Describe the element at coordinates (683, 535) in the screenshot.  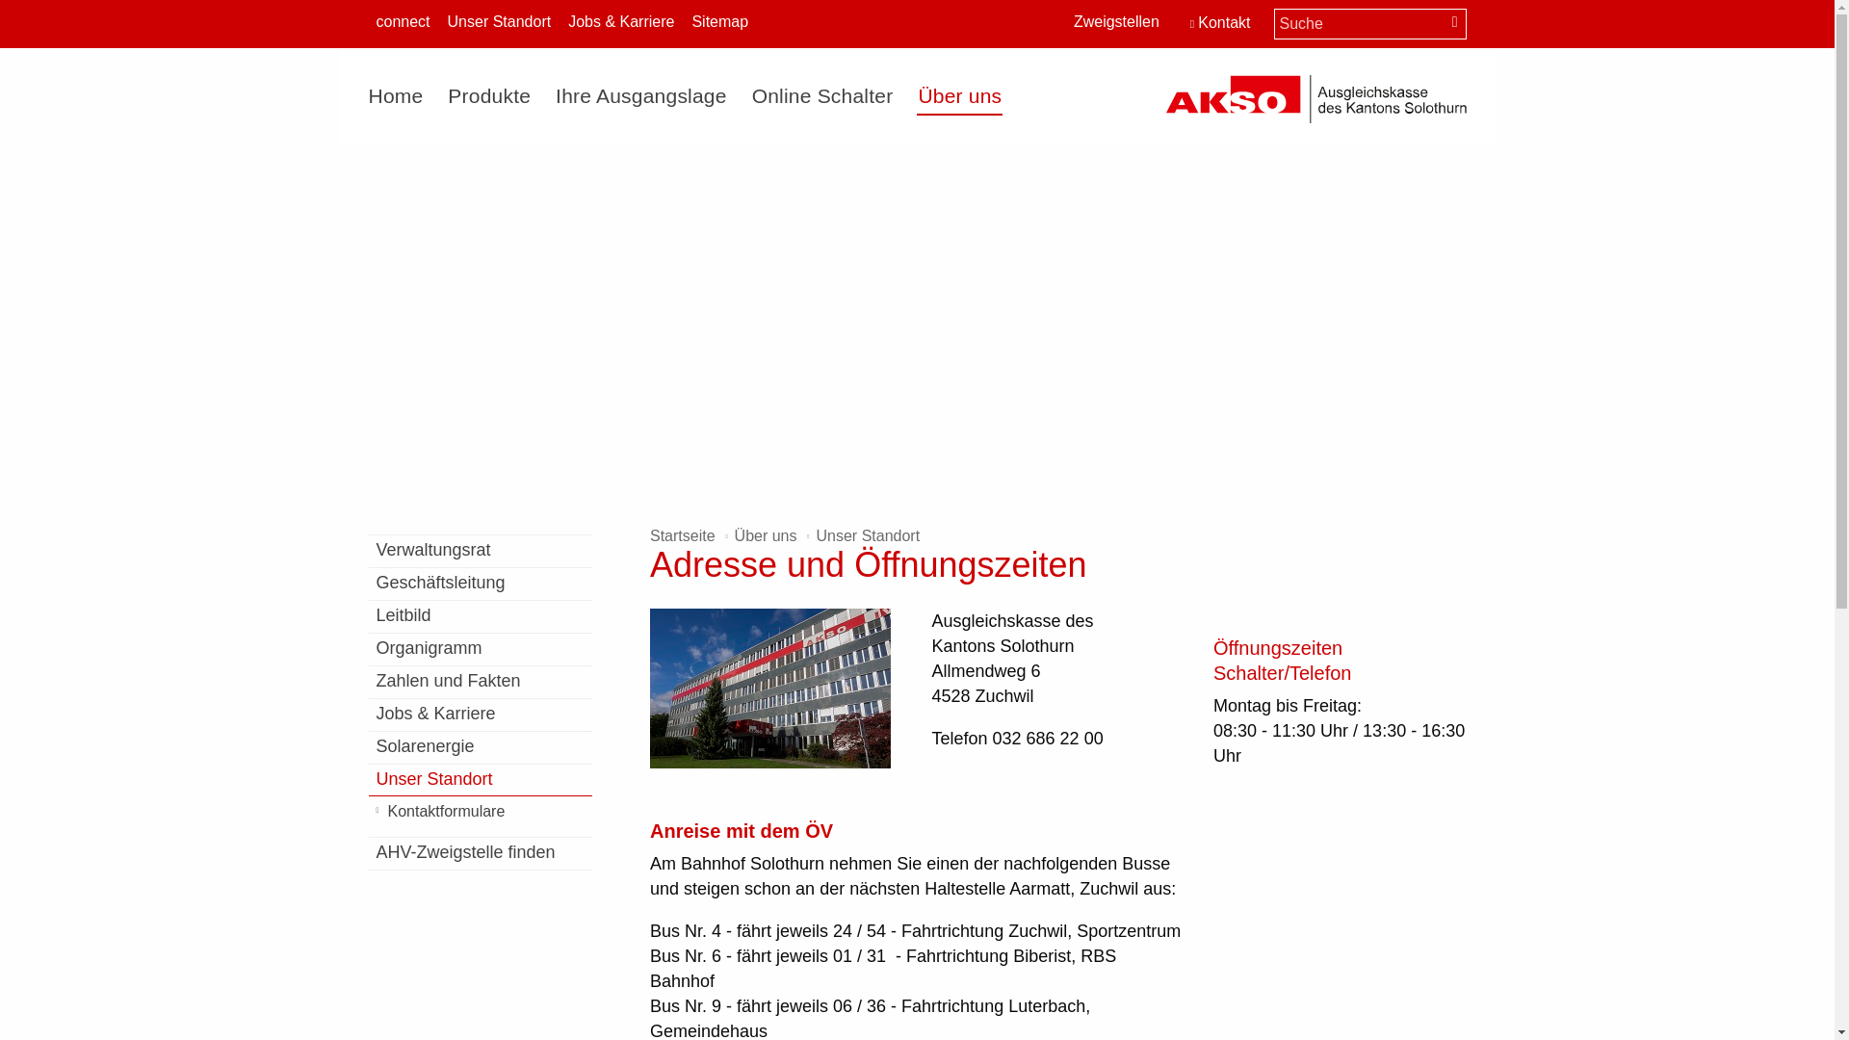
I see `Startseite` at that location.